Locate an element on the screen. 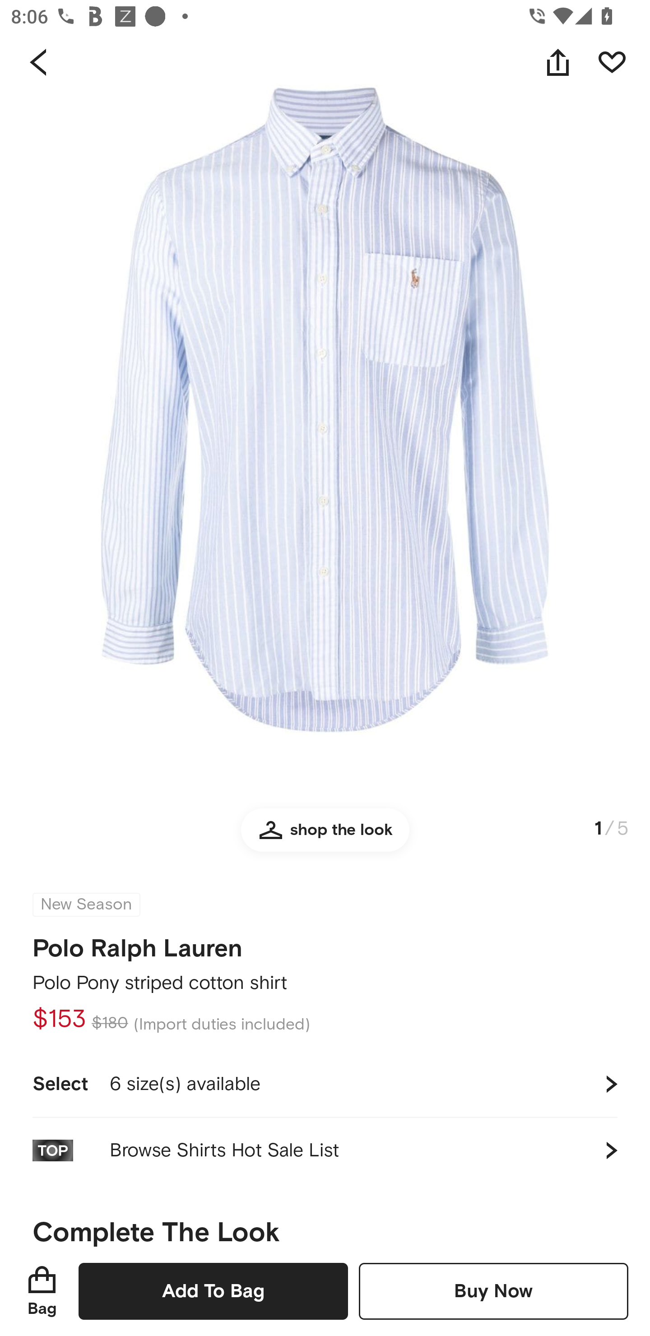 This screenshot has height=1336, width=650. Buy Now is located at coordinates (493, 1291).